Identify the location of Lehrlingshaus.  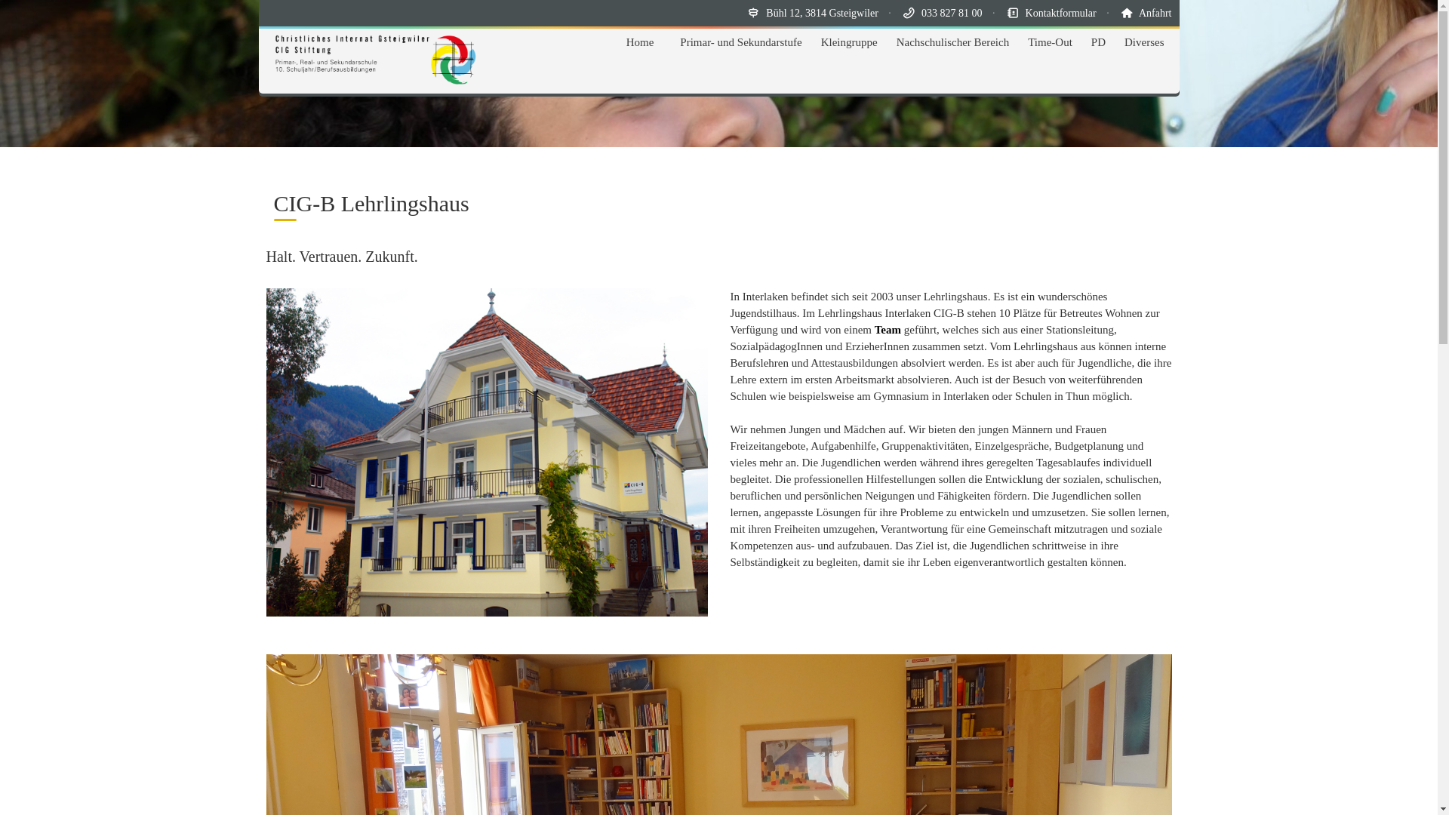
(486, 453).